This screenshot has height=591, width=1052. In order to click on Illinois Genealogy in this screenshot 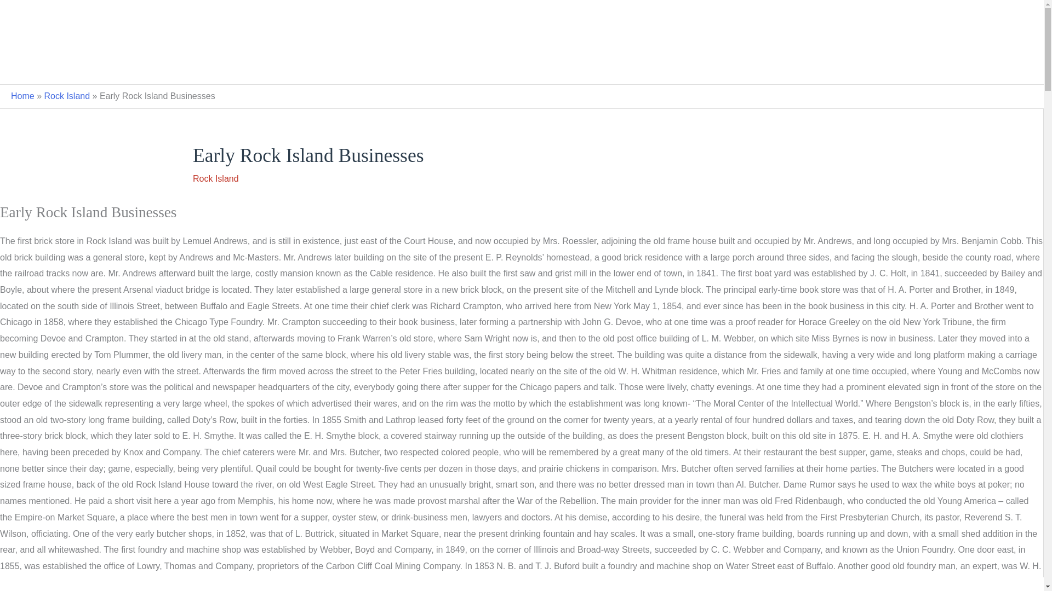, I will do `click(522, 19)`.